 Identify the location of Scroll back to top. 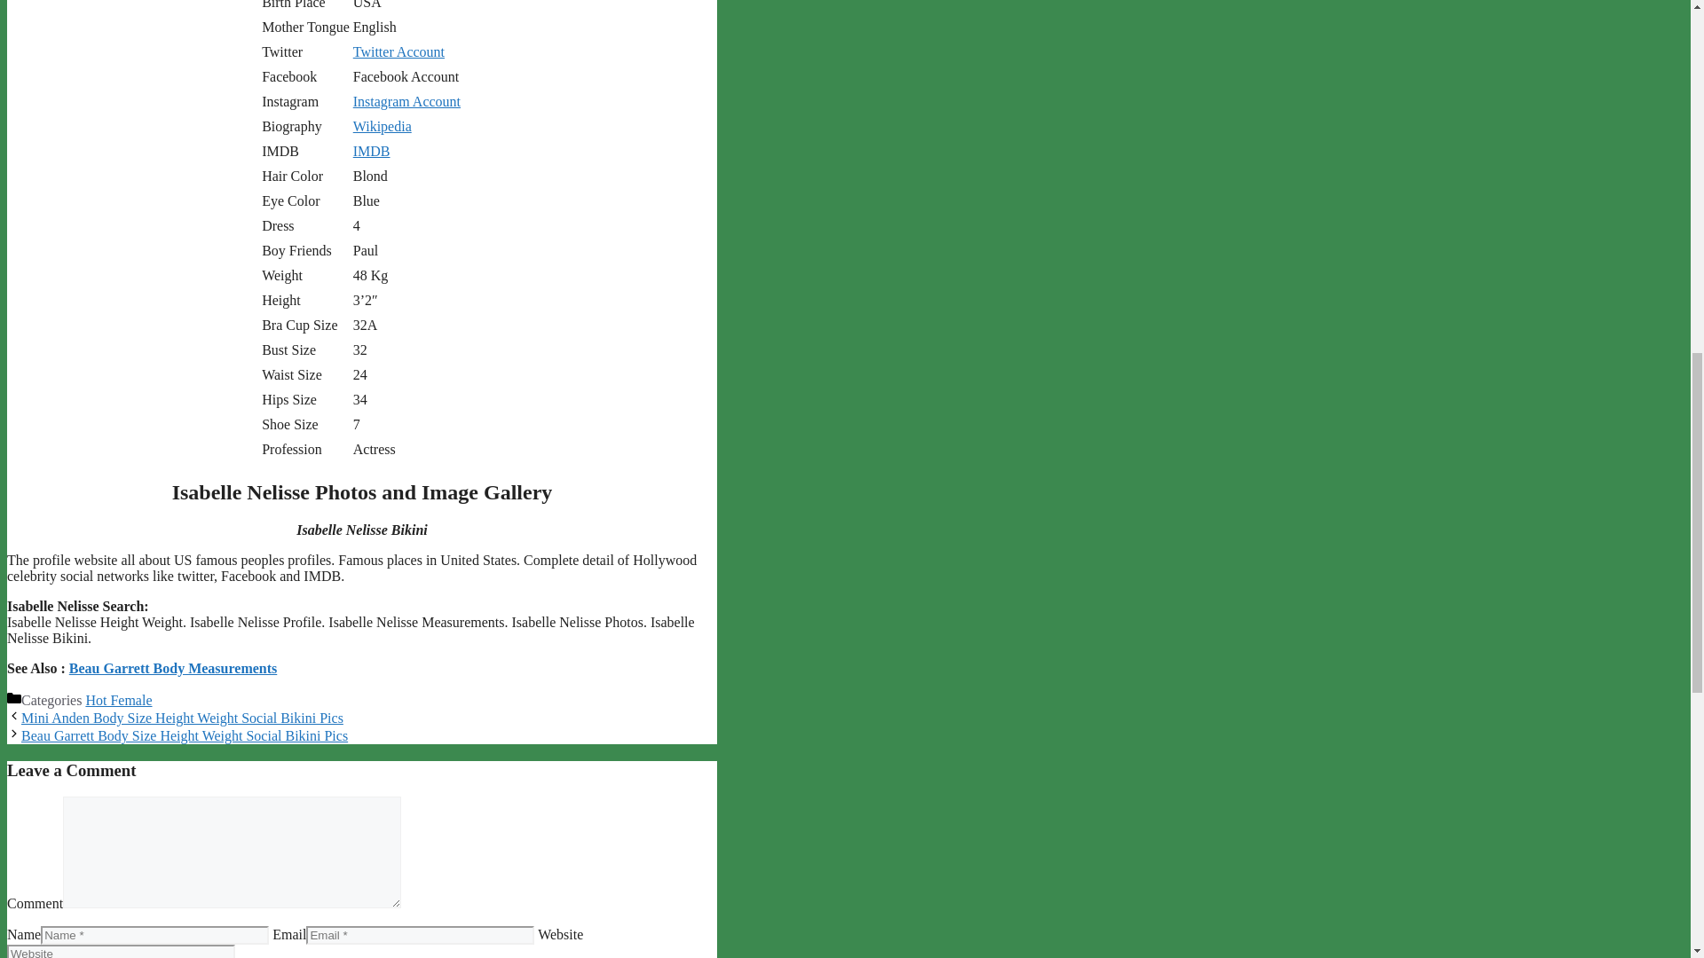
(1646, 842).